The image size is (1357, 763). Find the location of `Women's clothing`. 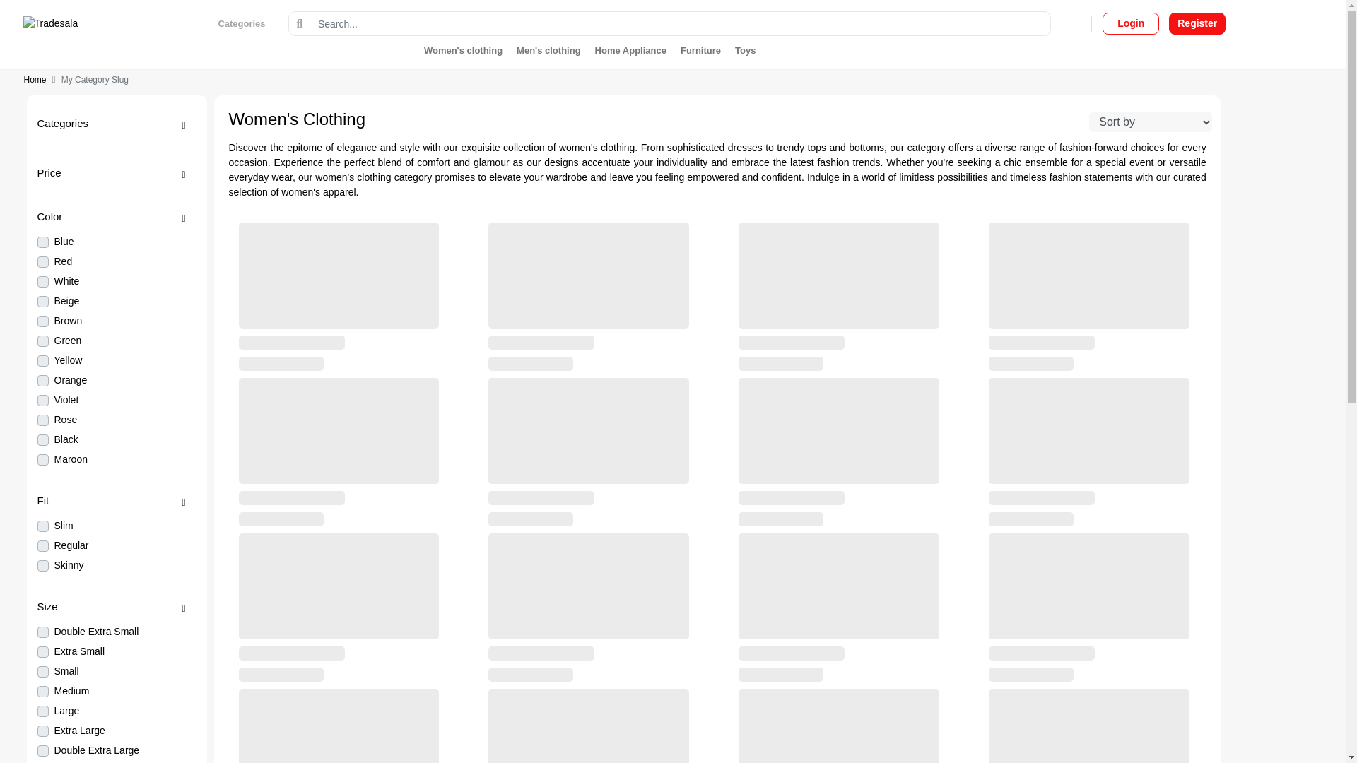

Women's clothing is located at coordinates (466, 49).